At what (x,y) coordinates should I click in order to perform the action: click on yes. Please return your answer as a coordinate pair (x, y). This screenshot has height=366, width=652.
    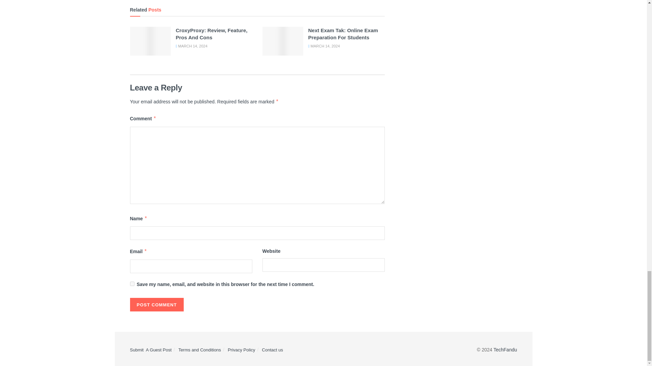
    Looking at the image, I should click on (132, 283).